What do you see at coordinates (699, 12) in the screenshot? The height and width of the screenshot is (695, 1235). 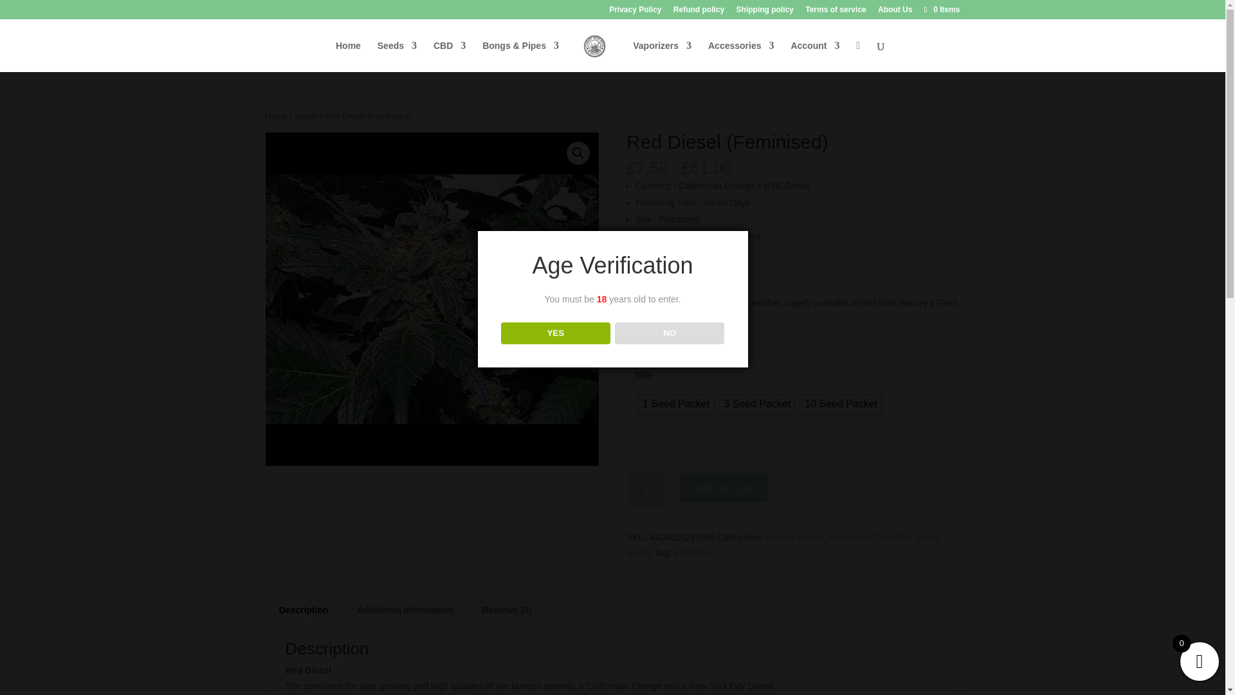 I see `Refund policy` at bounding box center [699, 12].